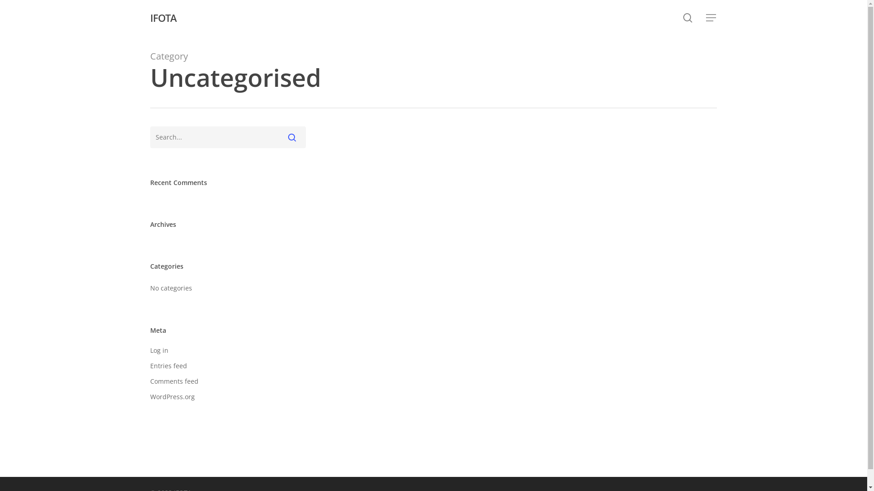  What do you see at coordinates (711, 17) in the screenshot?
I see `Menu` at bounding box center [711, 17].